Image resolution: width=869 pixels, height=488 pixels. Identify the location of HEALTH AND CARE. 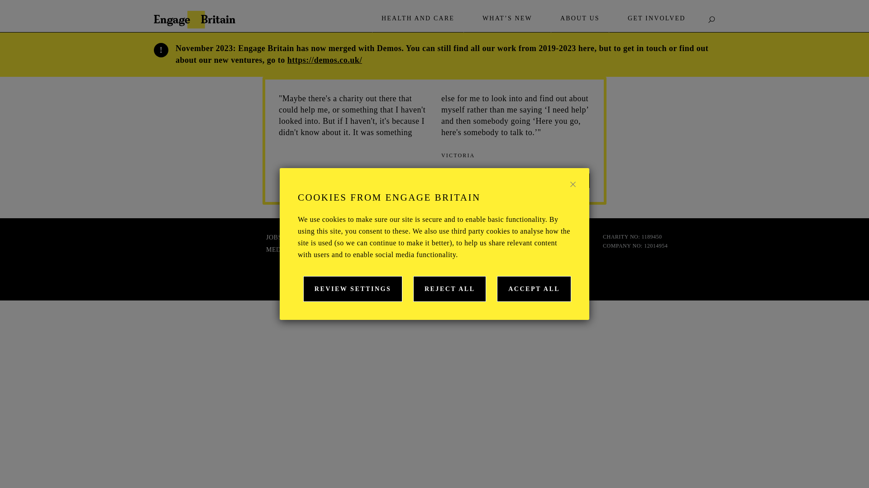
(418, 18).